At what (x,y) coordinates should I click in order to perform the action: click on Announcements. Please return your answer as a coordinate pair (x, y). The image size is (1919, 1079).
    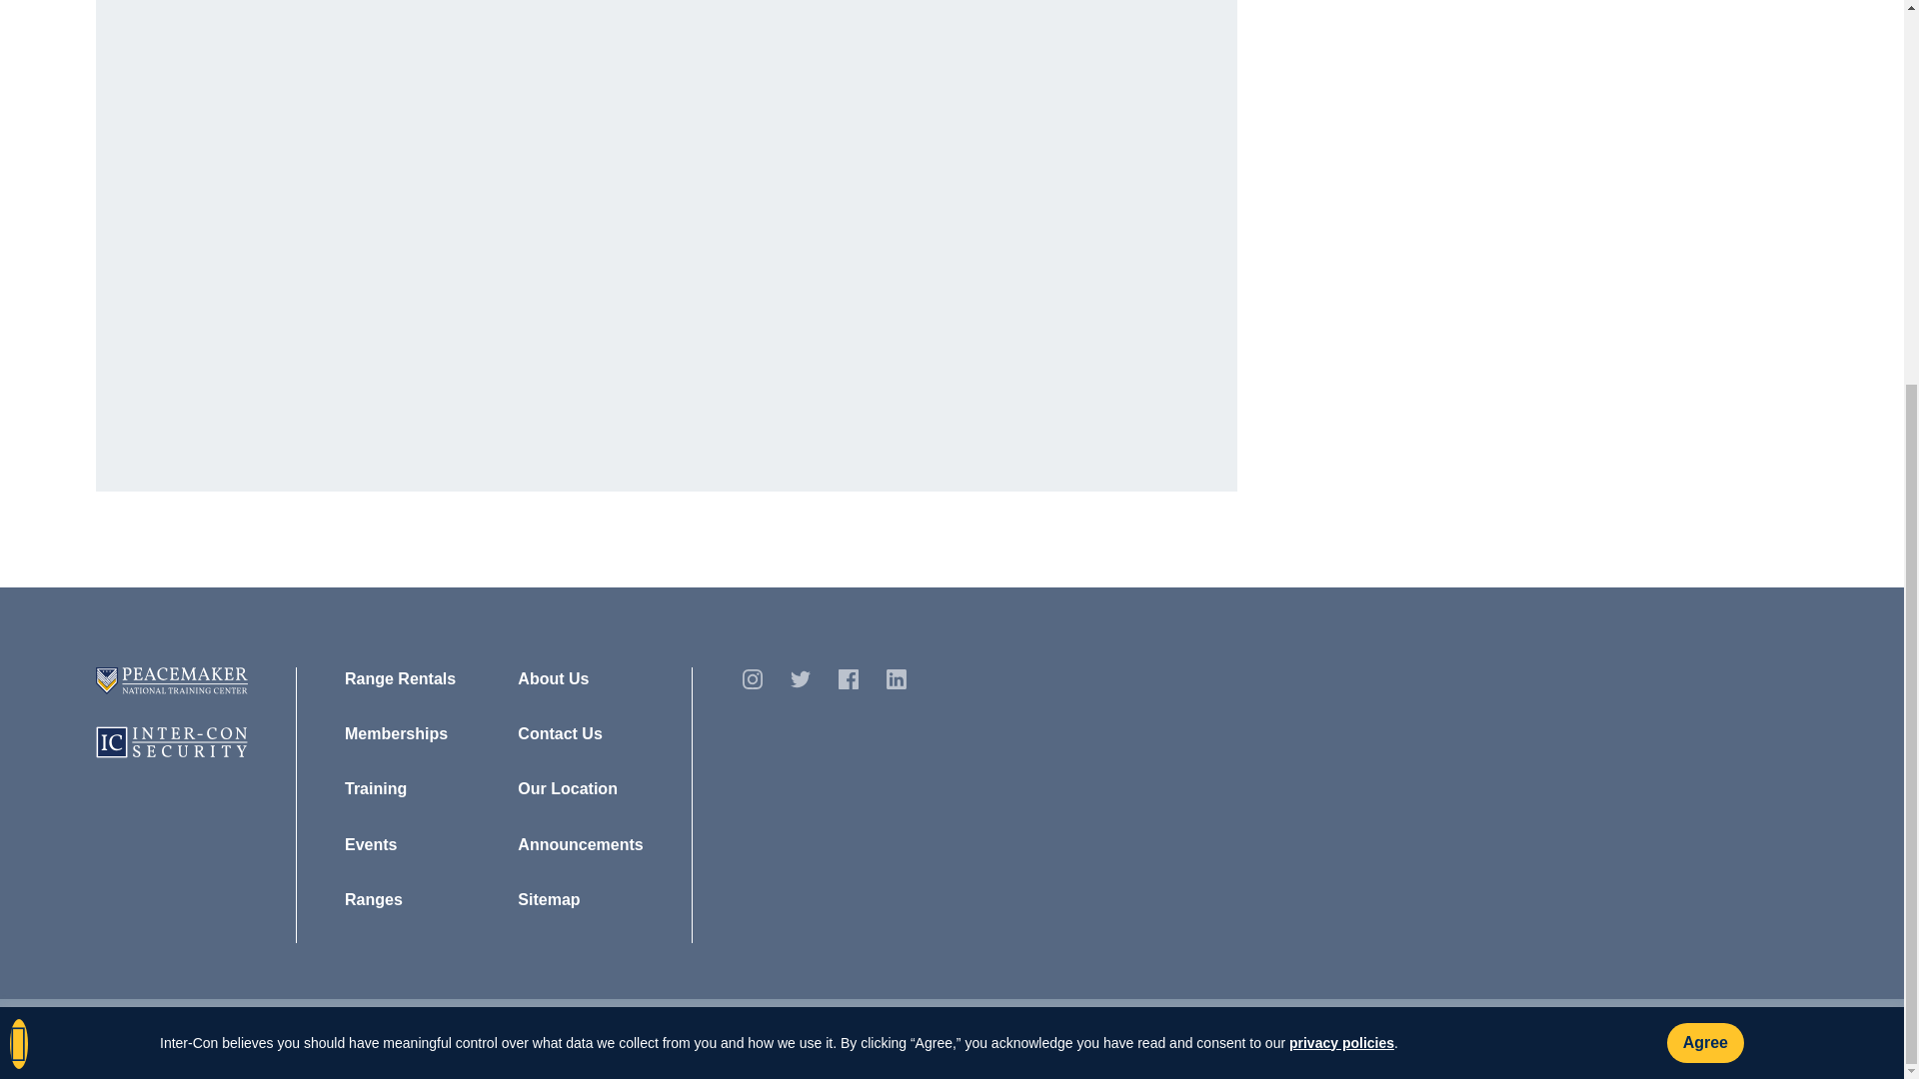
    Looking at the image, I should click on (580, 845).